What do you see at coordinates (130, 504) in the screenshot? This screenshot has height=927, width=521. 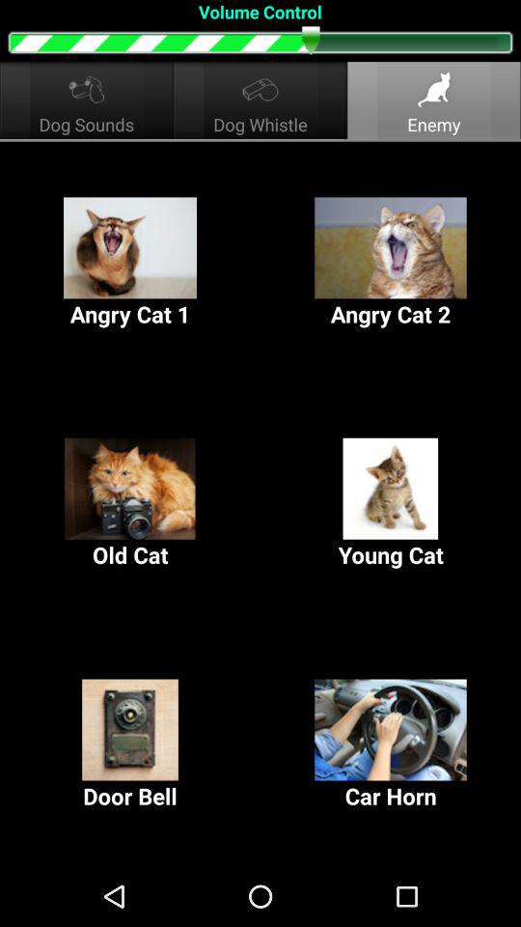 I see `click the item above door bell item` at bounding box center [130, 504].